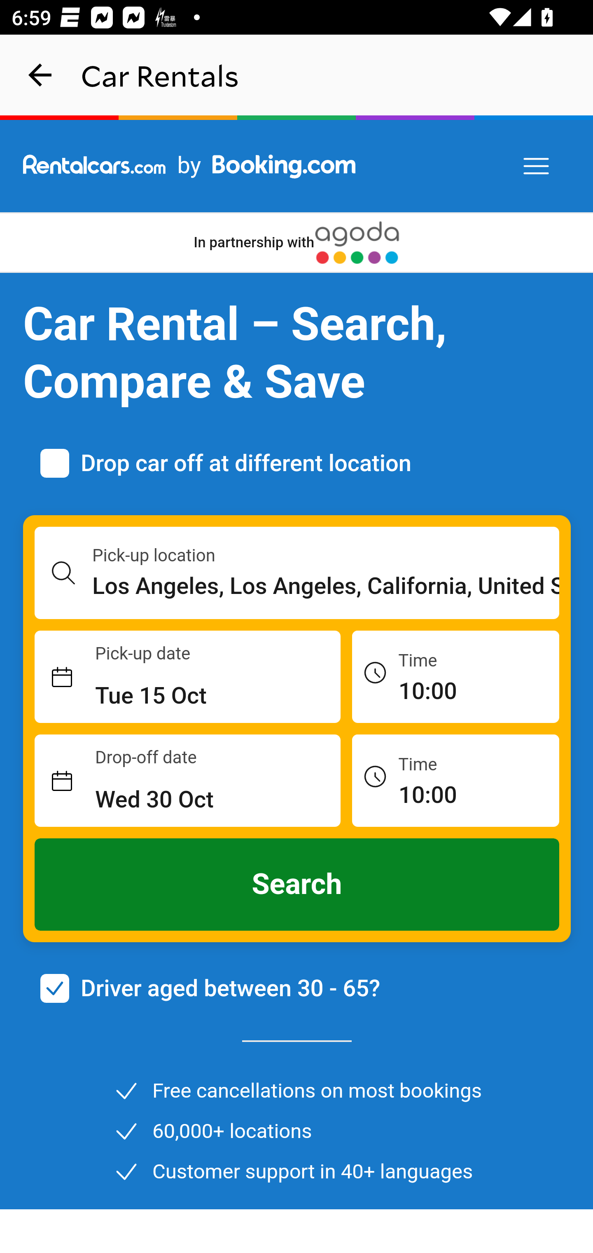  Describe the element at coordinates (297, 885) in the screenshot. I see `Search` at that location.